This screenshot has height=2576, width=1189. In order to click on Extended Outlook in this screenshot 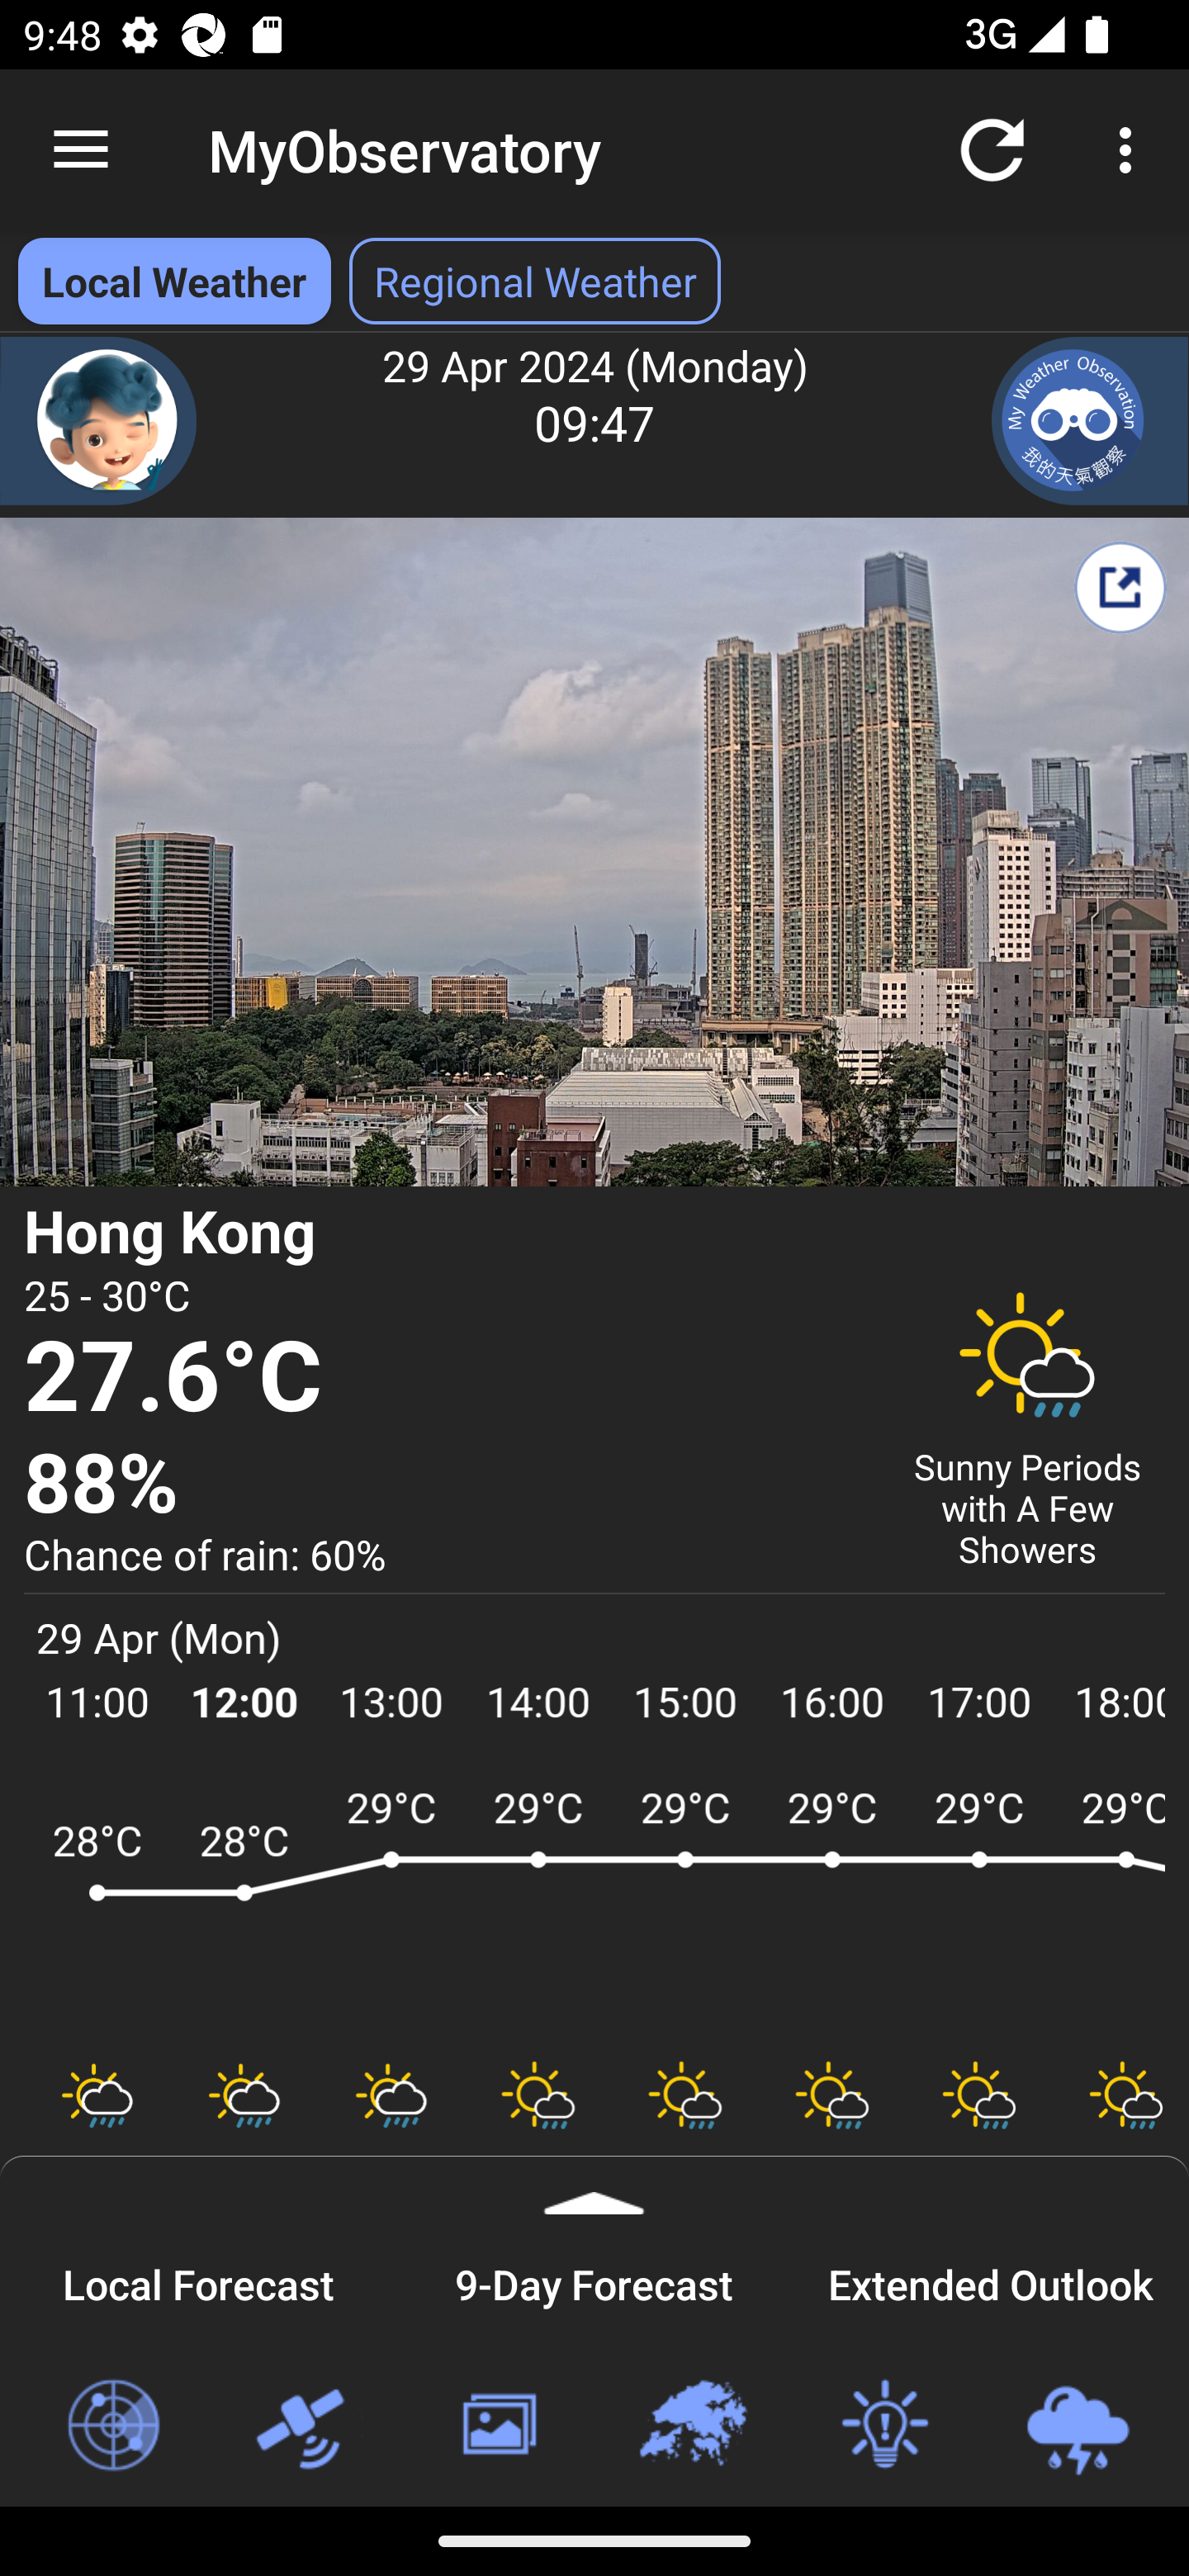, I will do `click(991, 2280)`.